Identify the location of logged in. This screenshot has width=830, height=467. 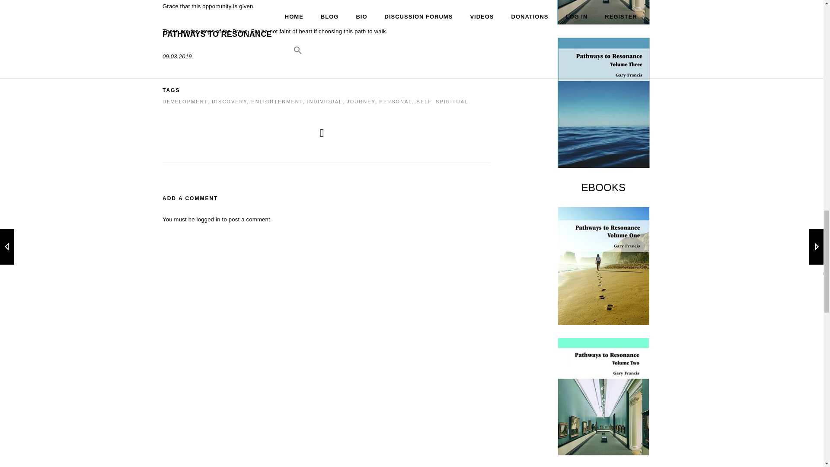
(208, 220).